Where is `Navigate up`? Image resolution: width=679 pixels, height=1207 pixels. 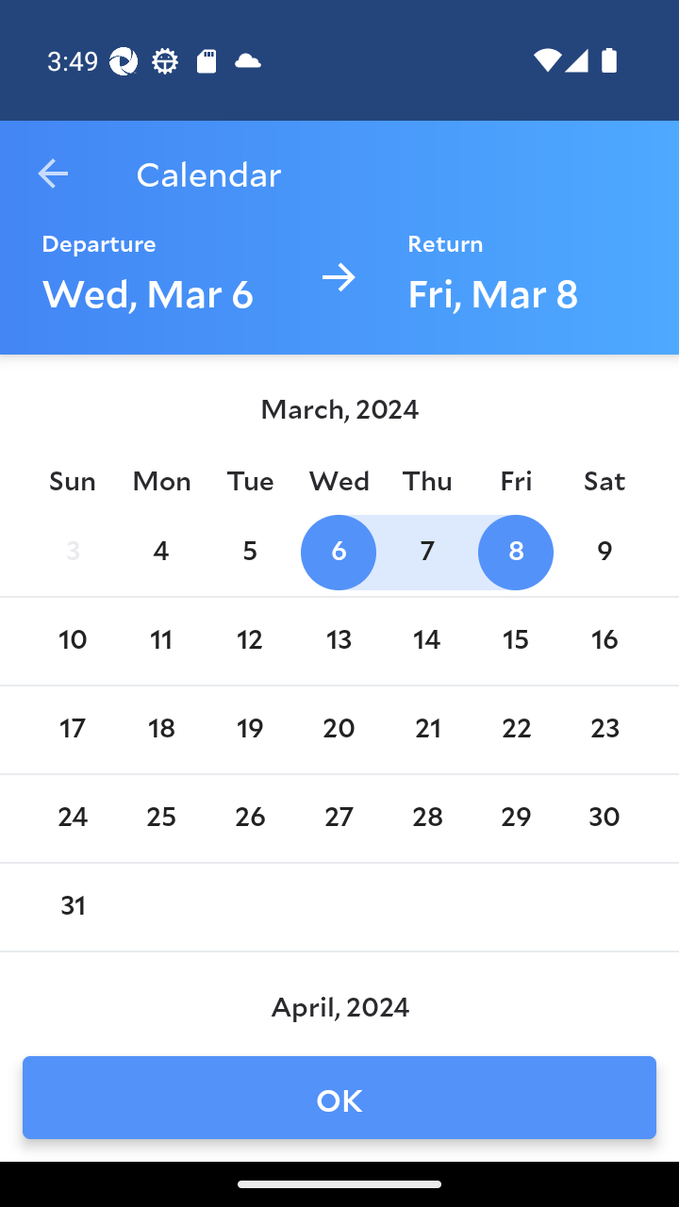
Navigate up is located at coordinates (53, 174).